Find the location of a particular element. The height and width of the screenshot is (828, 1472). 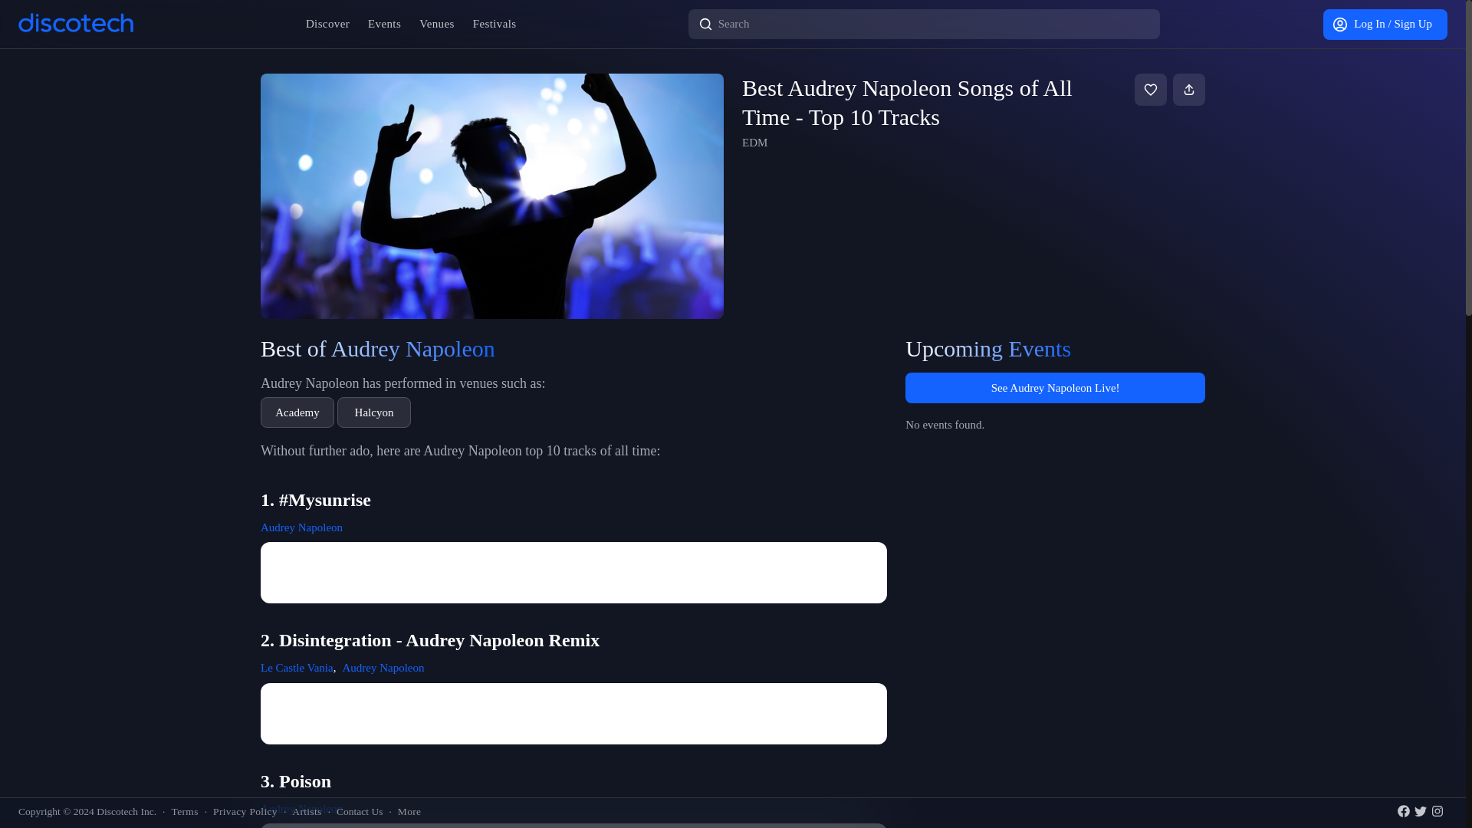

Audrey Napoleon is located at coordinates (301, 808).